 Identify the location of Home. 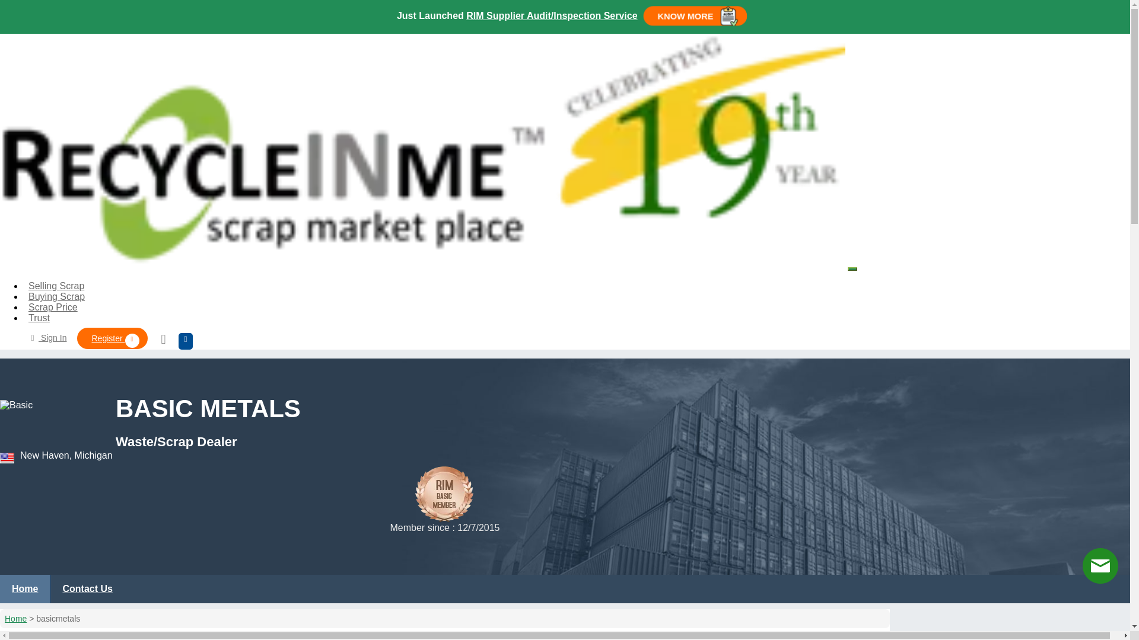
(25, 589).